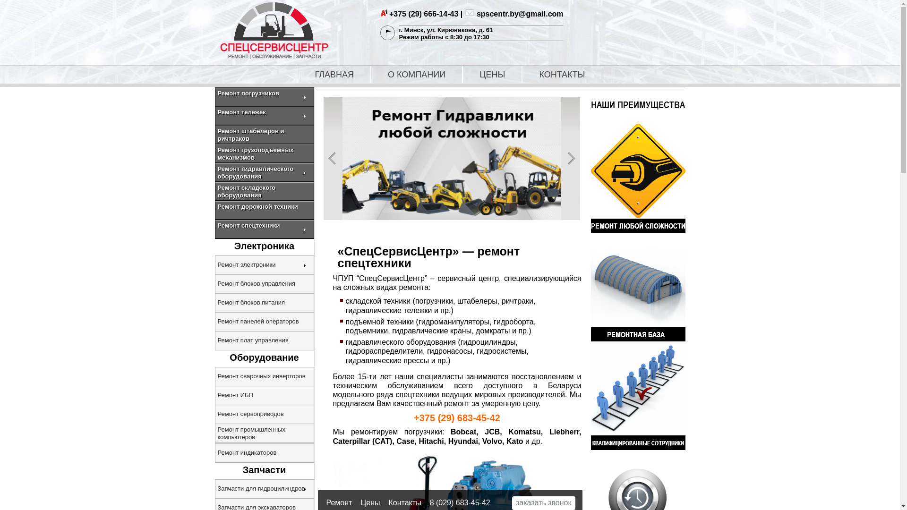  I want to click on Next, so click(571, 159).